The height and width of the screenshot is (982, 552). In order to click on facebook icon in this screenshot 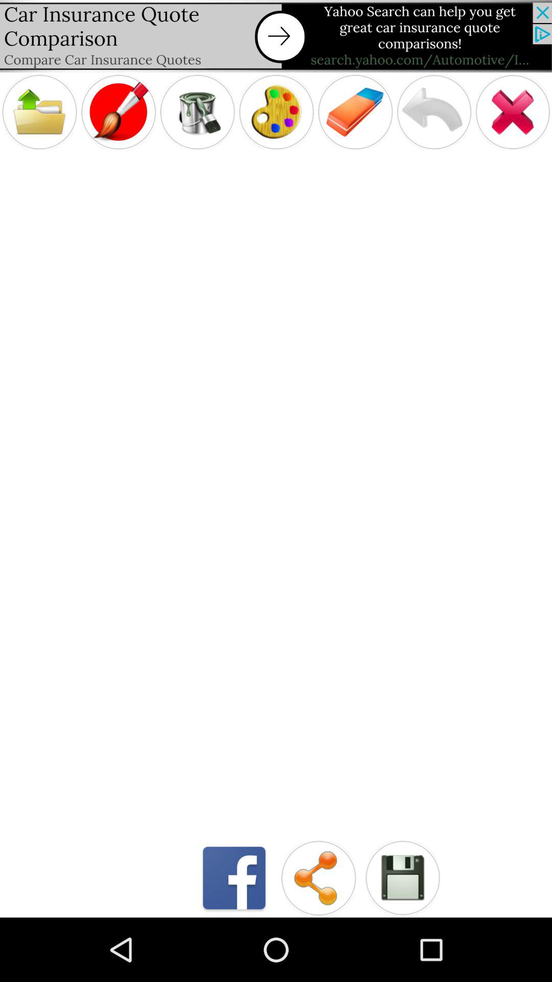, I will do `click(234, 878)`.